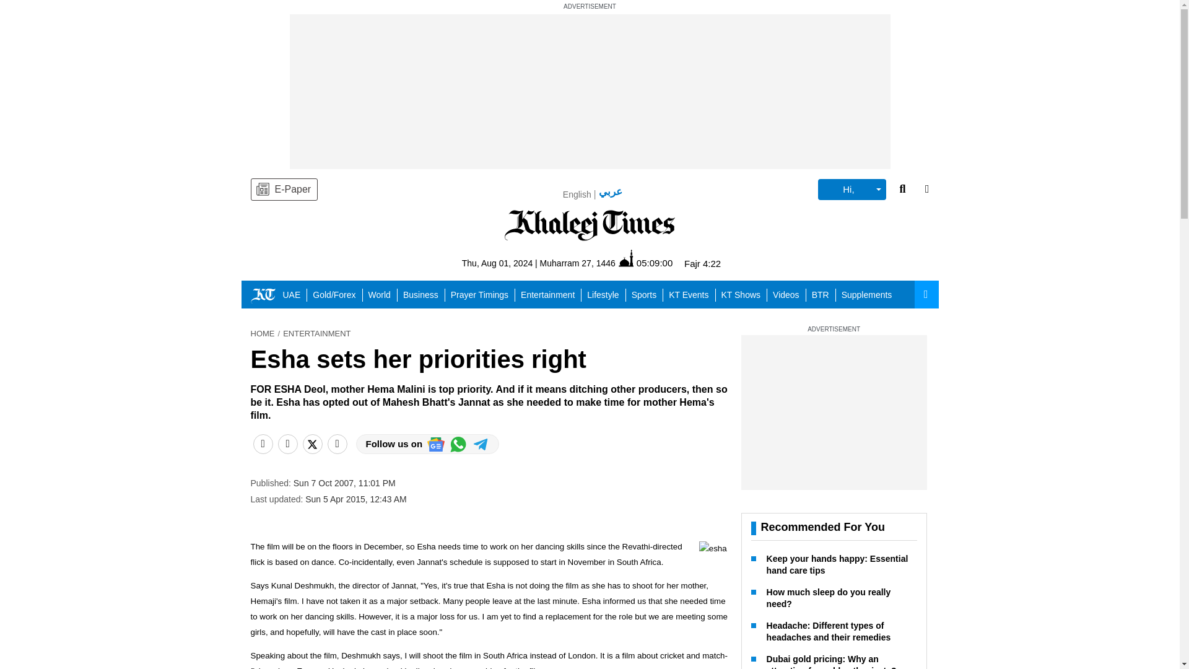  Describe the element at coordinates (645, 263) in the screenshot. I see `05:09:00` at that location.